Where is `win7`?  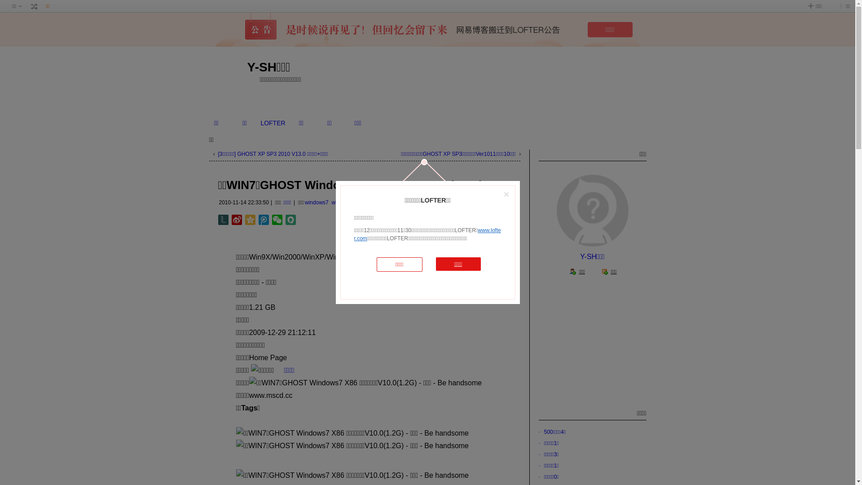
win7 is located at coordinates (337, 203).